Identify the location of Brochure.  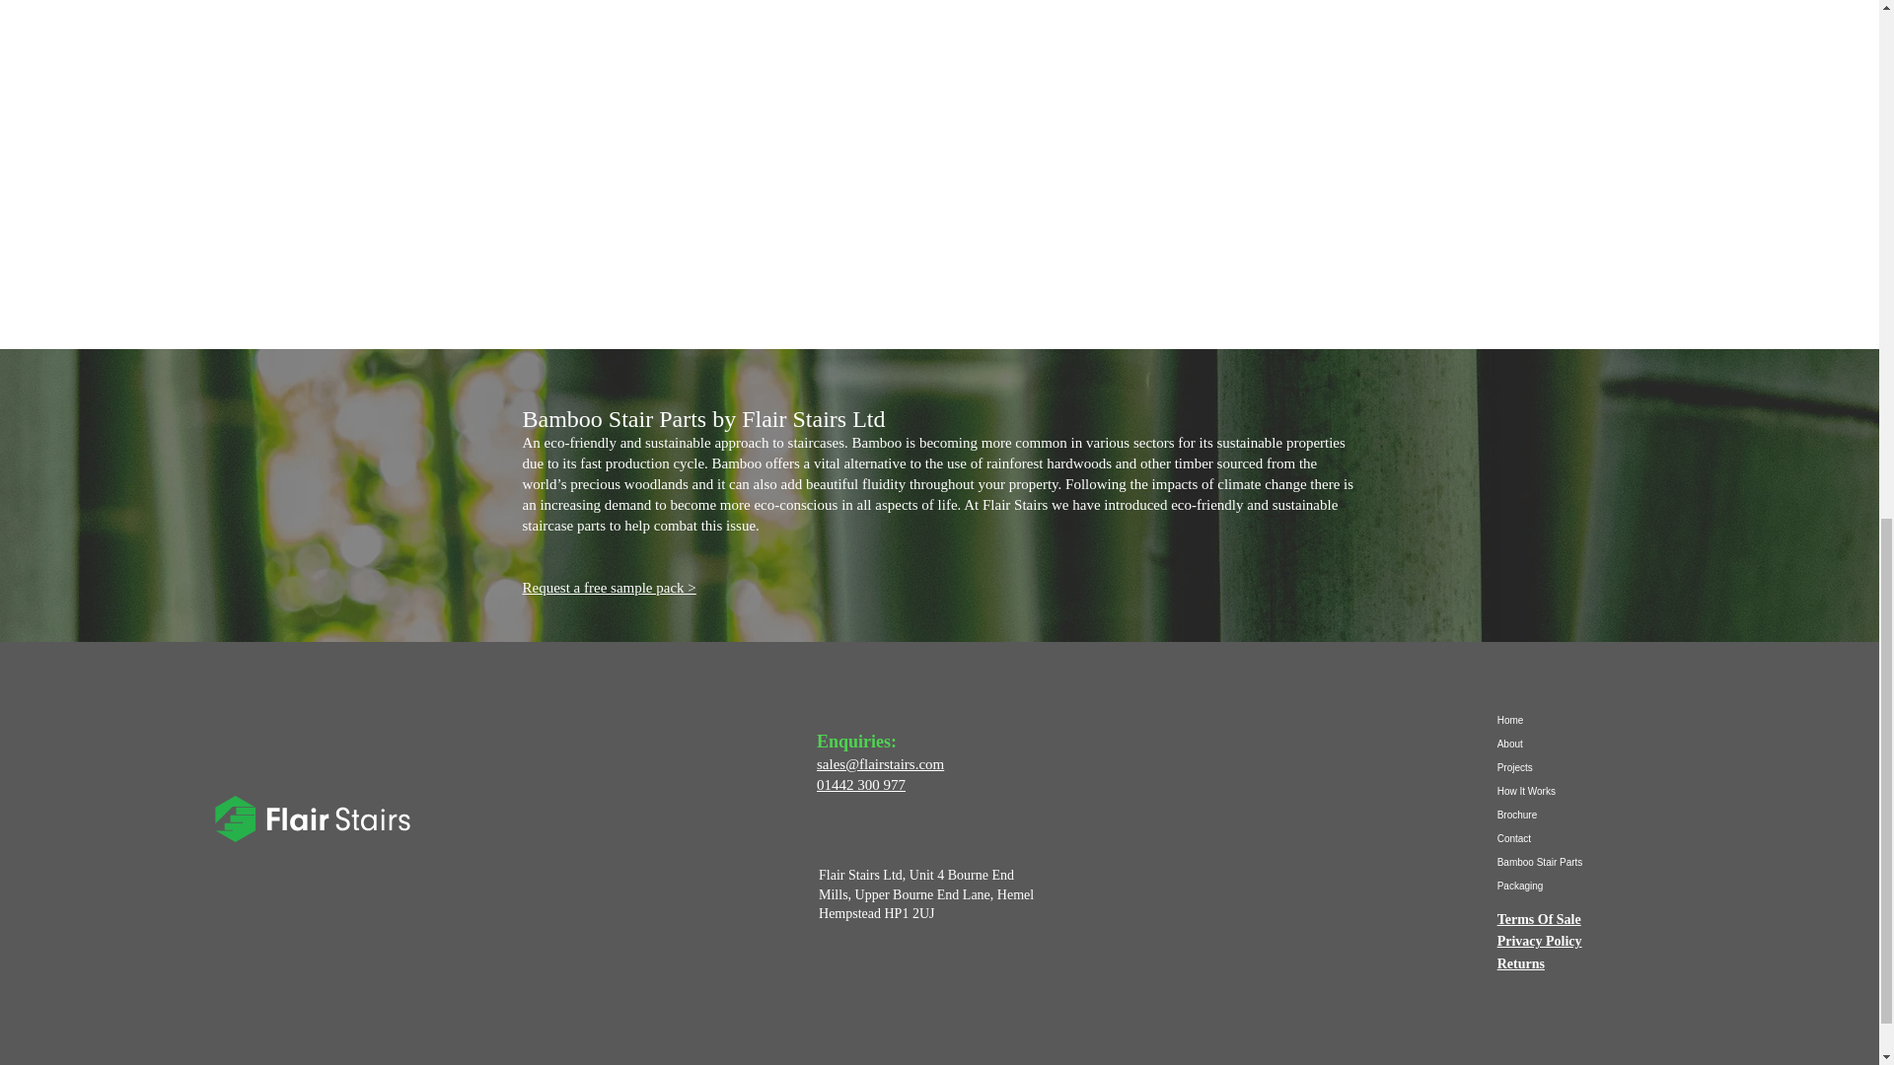
(1566, 816).